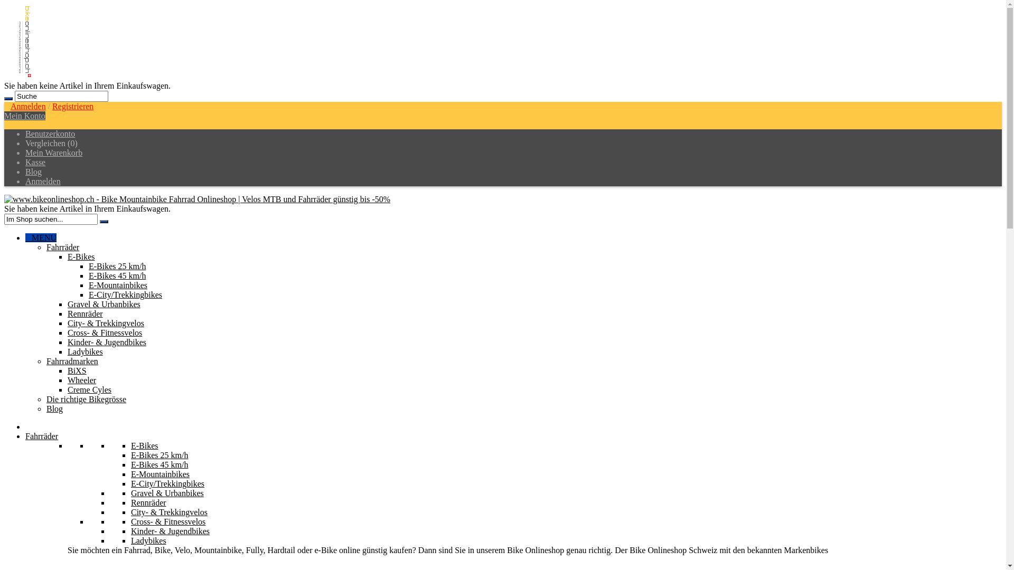  Describe the element at coordinates (72, 361) in the screenshot. I see `Fahrradmarken` at that location.